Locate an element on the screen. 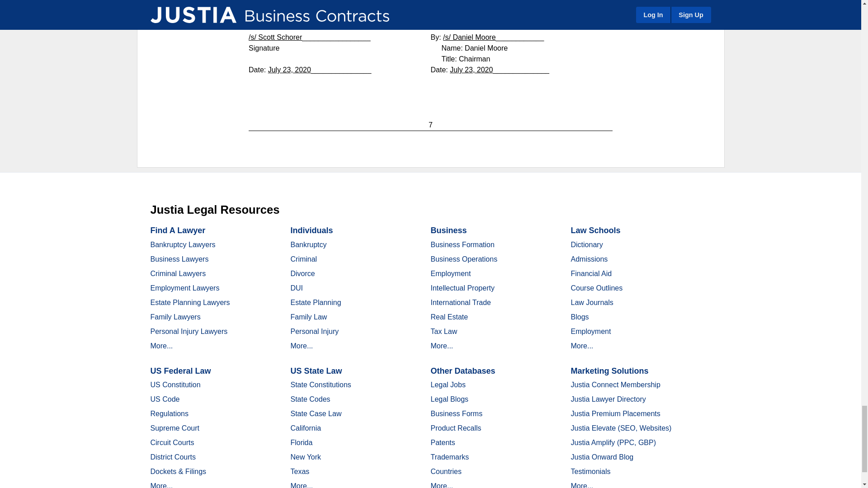  More... is located at coordinates (161, 346).